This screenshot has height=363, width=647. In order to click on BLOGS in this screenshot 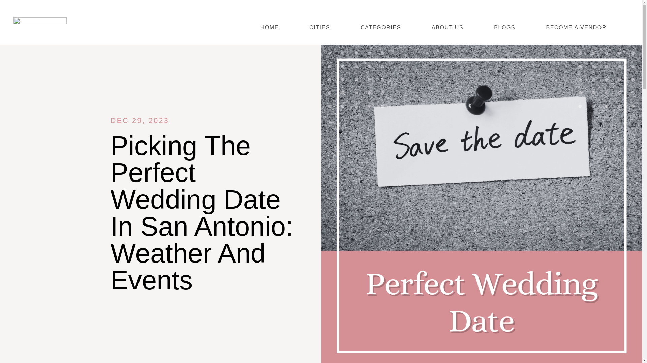, I will do `click(505, 27)`.